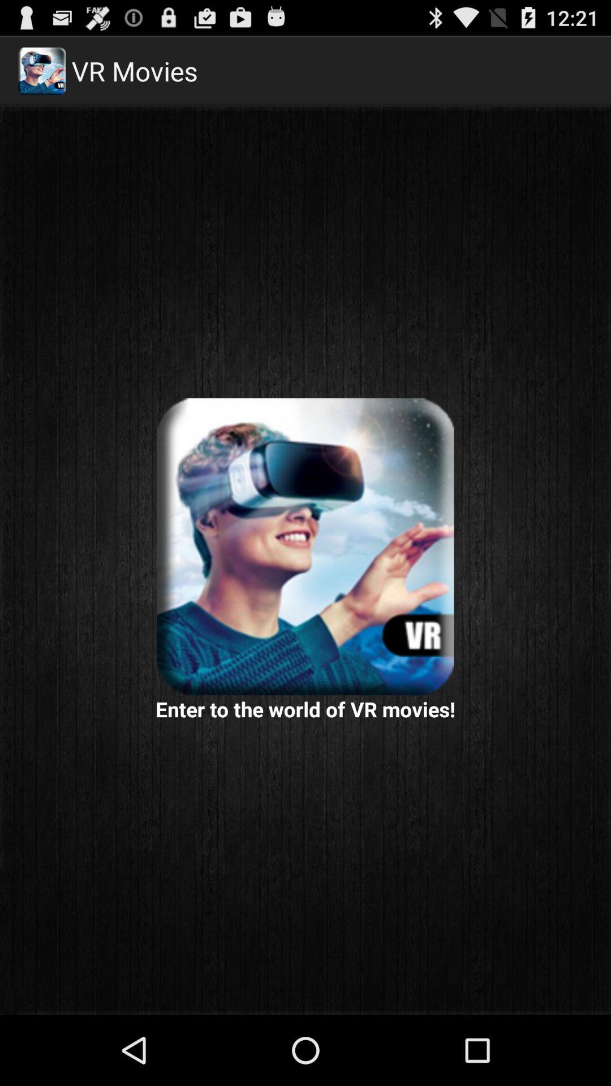  What do you see at coordinates (305, 546) in the screenshot?
I see `turn on item below vr movies icon` at bounding box center [305, 546].